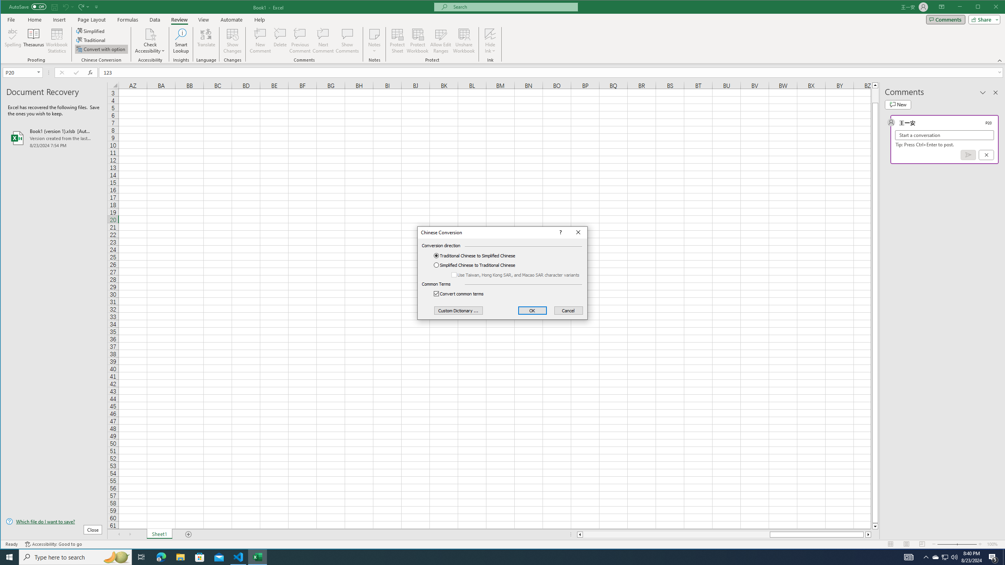 This screenshot has width=1005, height=565. I want to click on Smart Lookup, so click(181, 41).